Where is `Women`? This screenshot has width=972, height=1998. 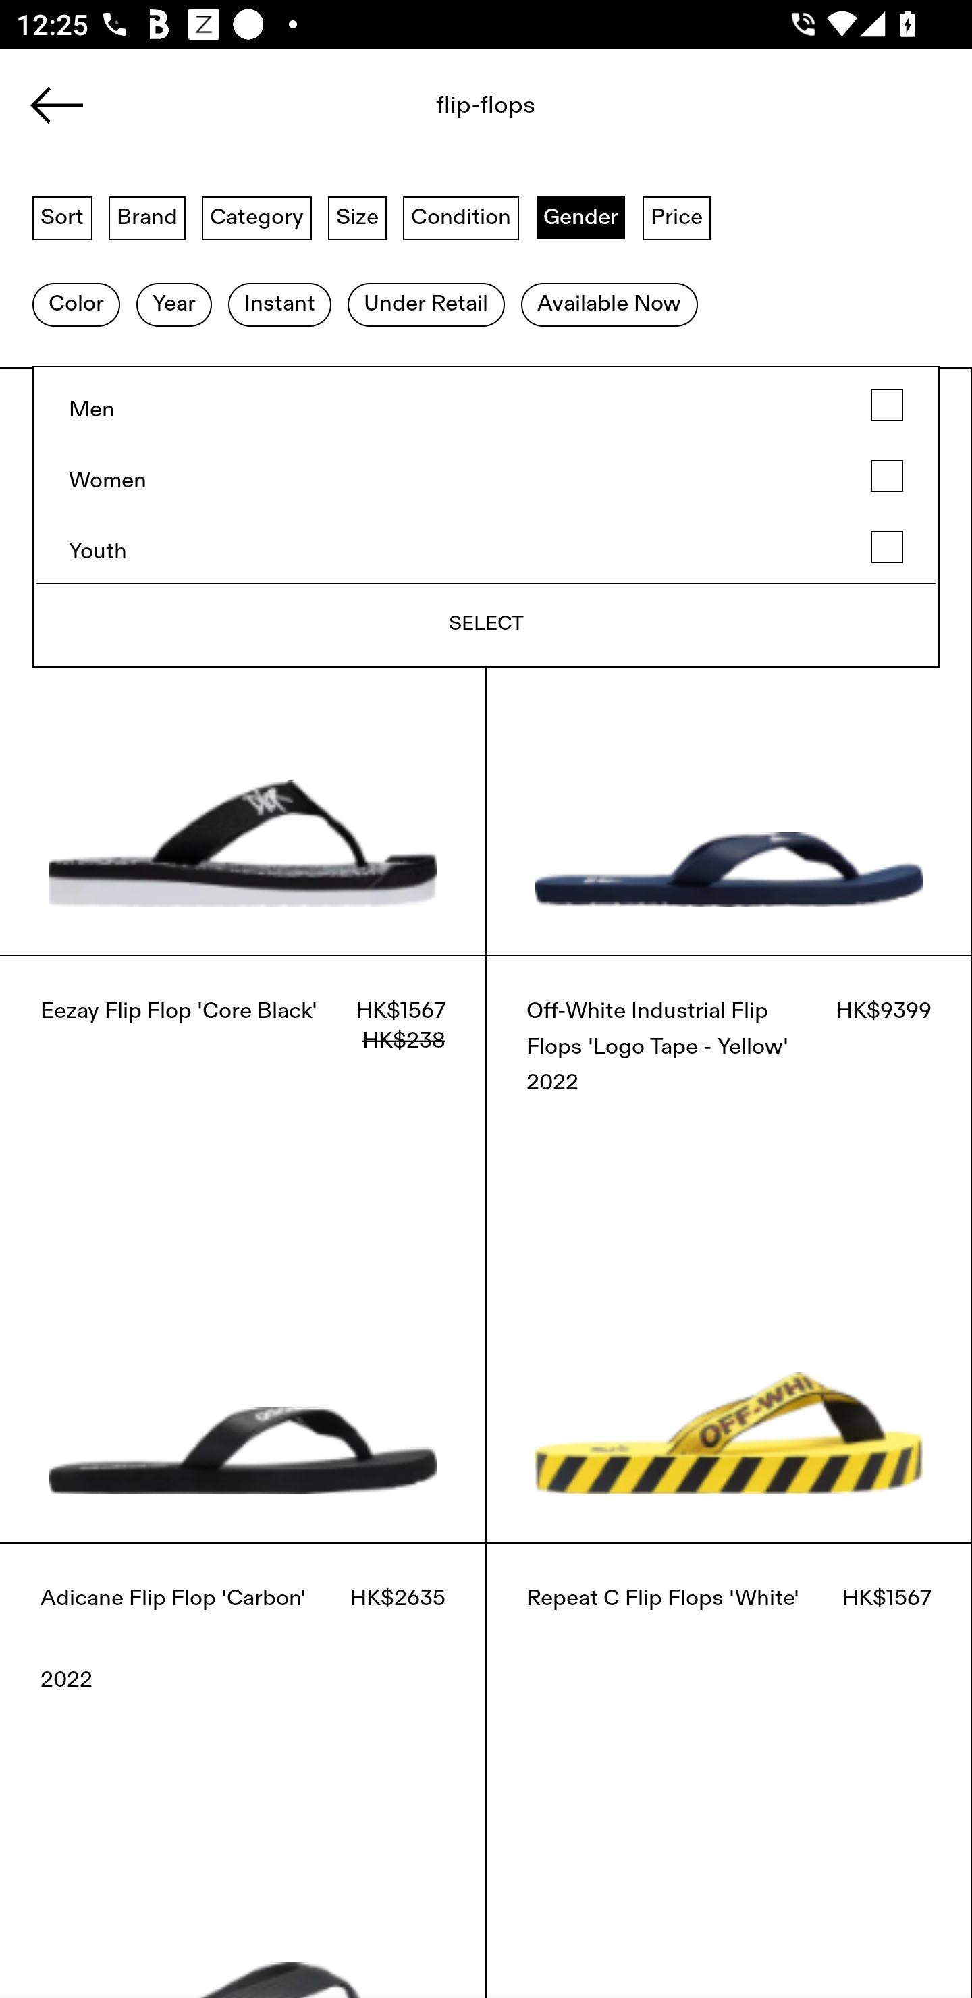 Women is located at coordinates (486, 477).